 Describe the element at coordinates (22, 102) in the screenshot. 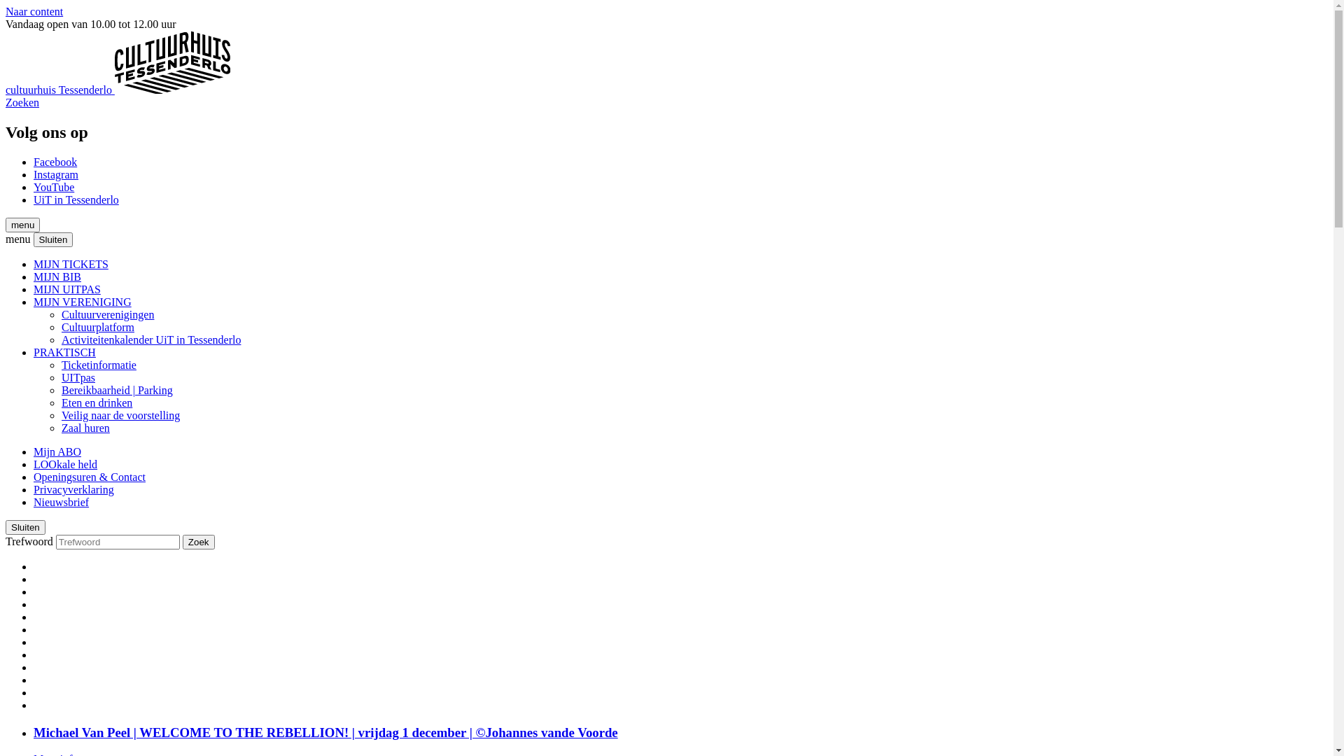

I see `Zoeken` at that location.